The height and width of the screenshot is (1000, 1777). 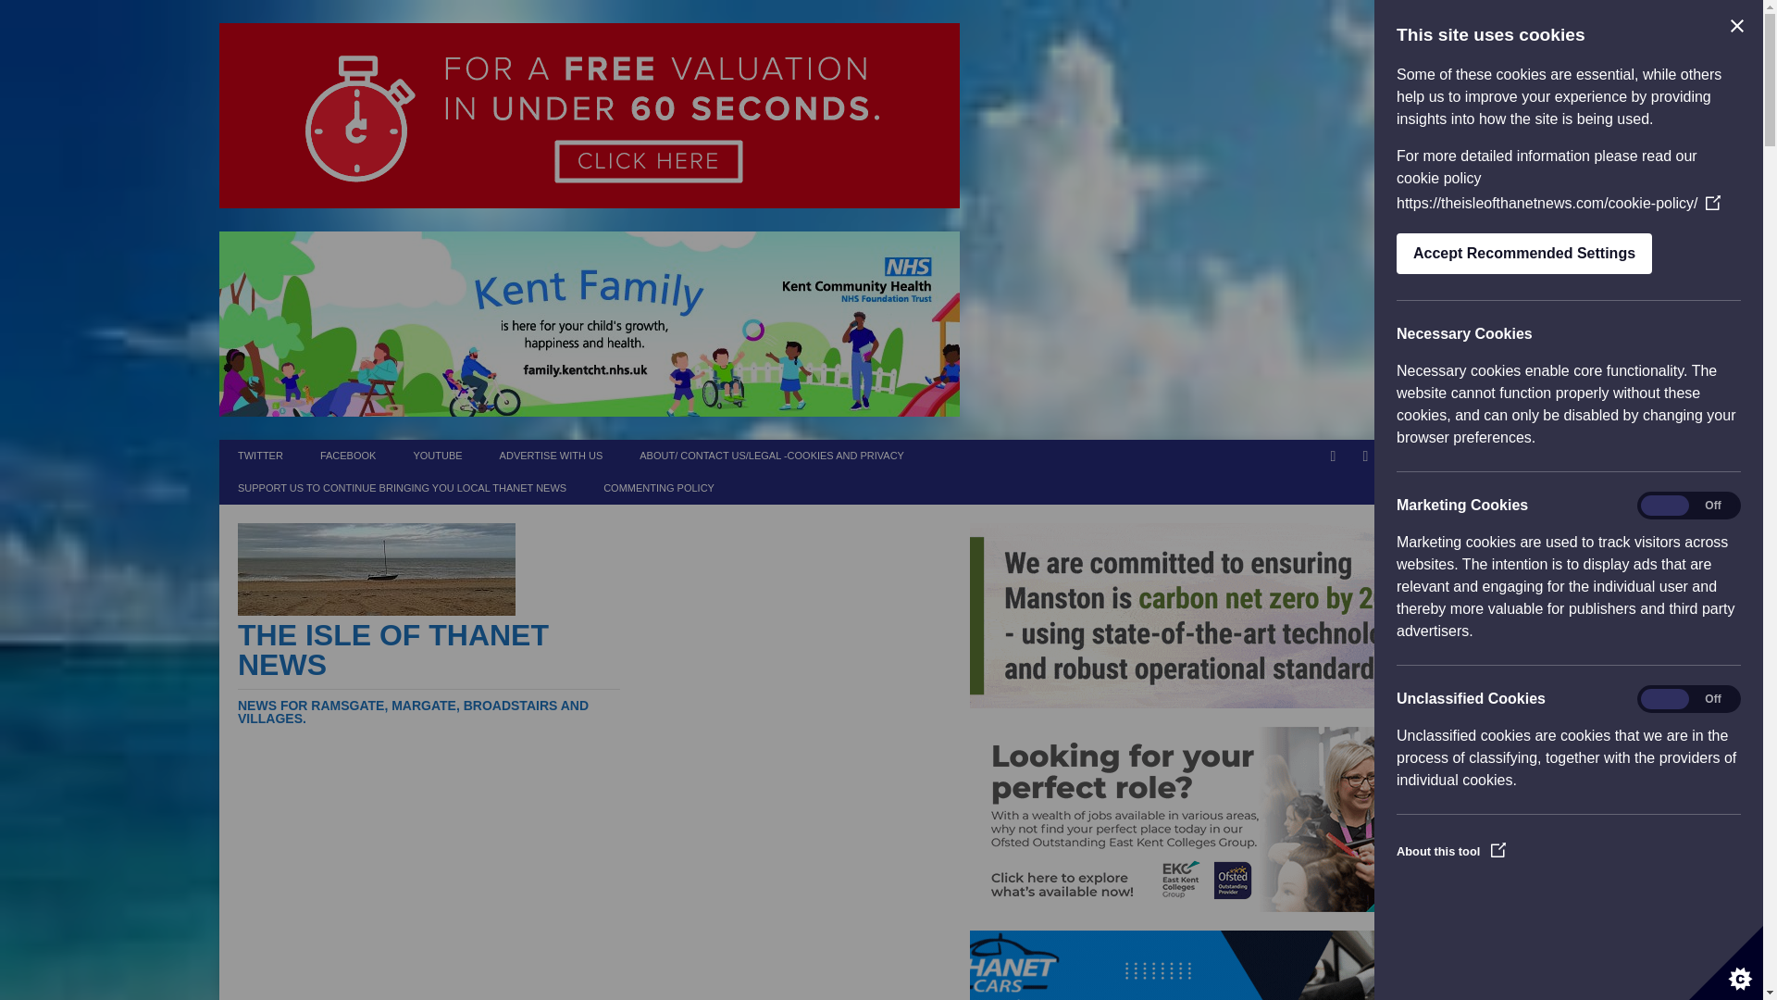 What do you see at coordinates (402, 488) in the screenshot?
I see `SUPPORT US TO CONTINUE BRINGING YOU LOCAL THANET NEWS` at bounding box center [402, 488].